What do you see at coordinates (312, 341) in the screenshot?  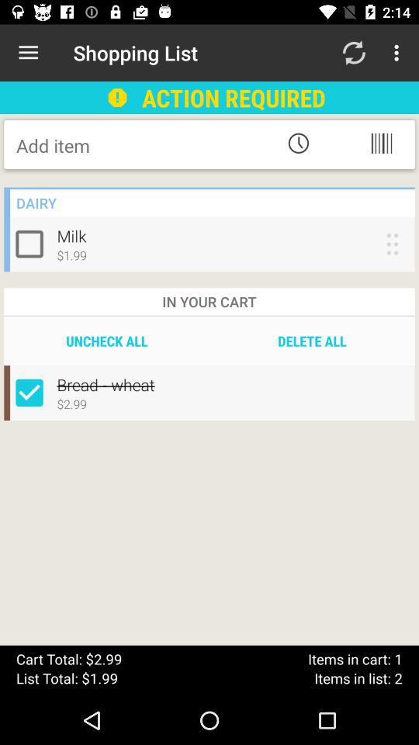 I see `click item to the right of the uncheck all item` at bounding box center [312, 341].